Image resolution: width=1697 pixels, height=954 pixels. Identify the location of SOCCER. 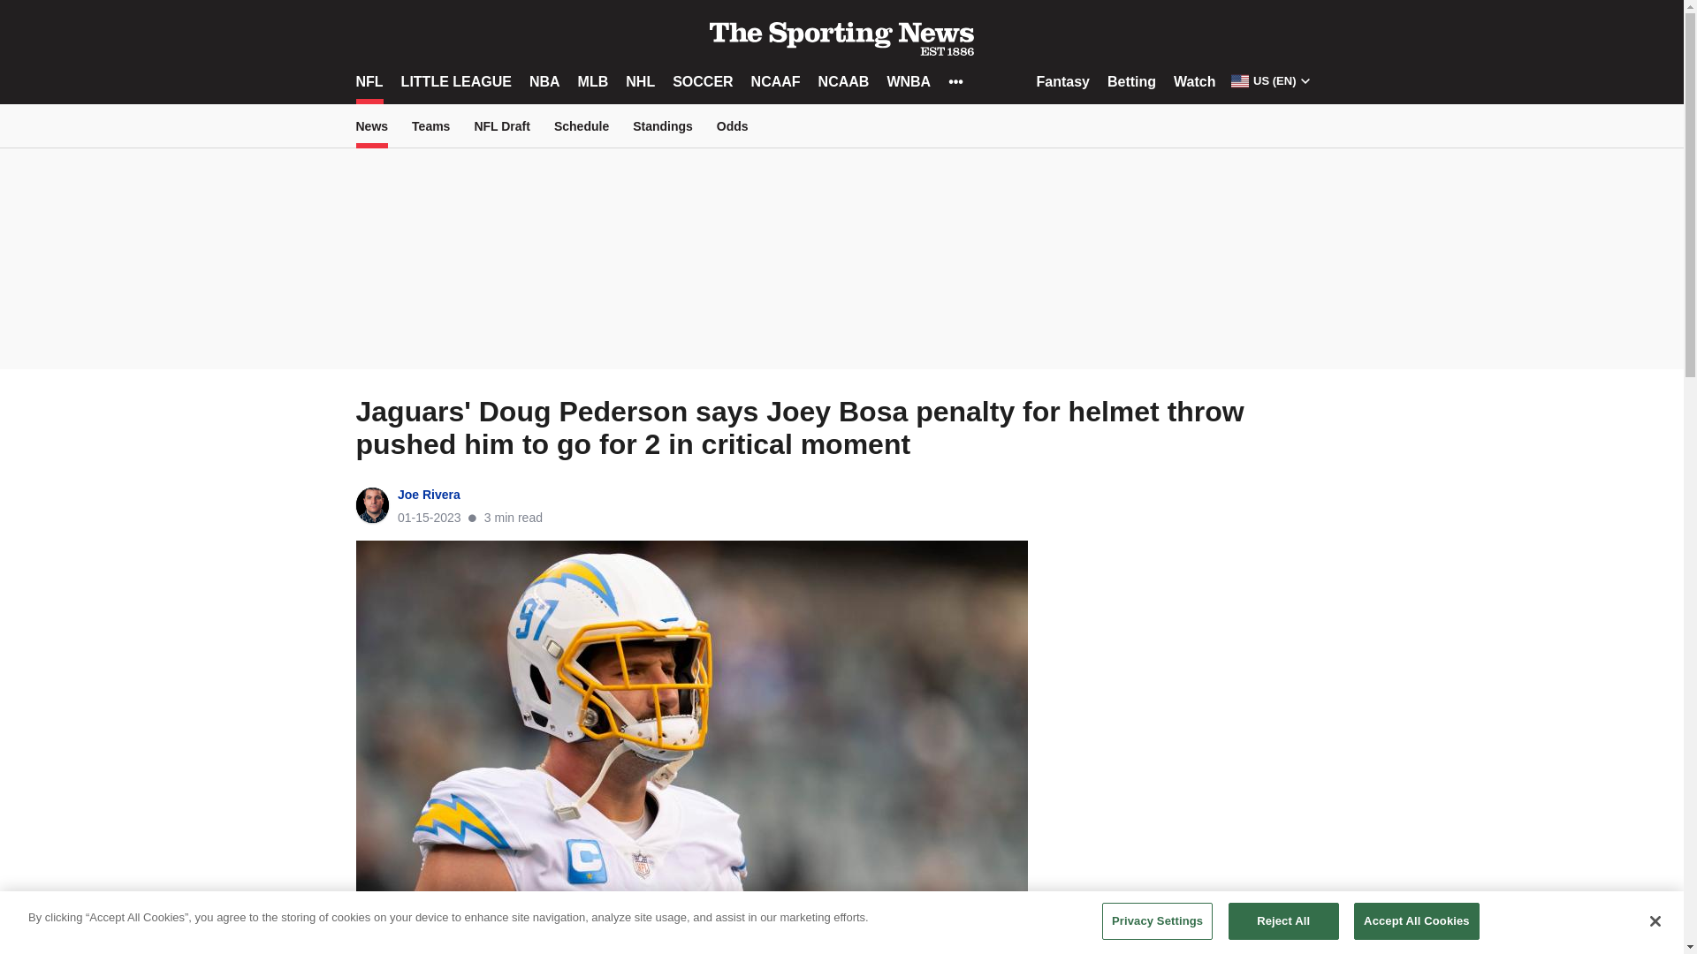
(702, 81).